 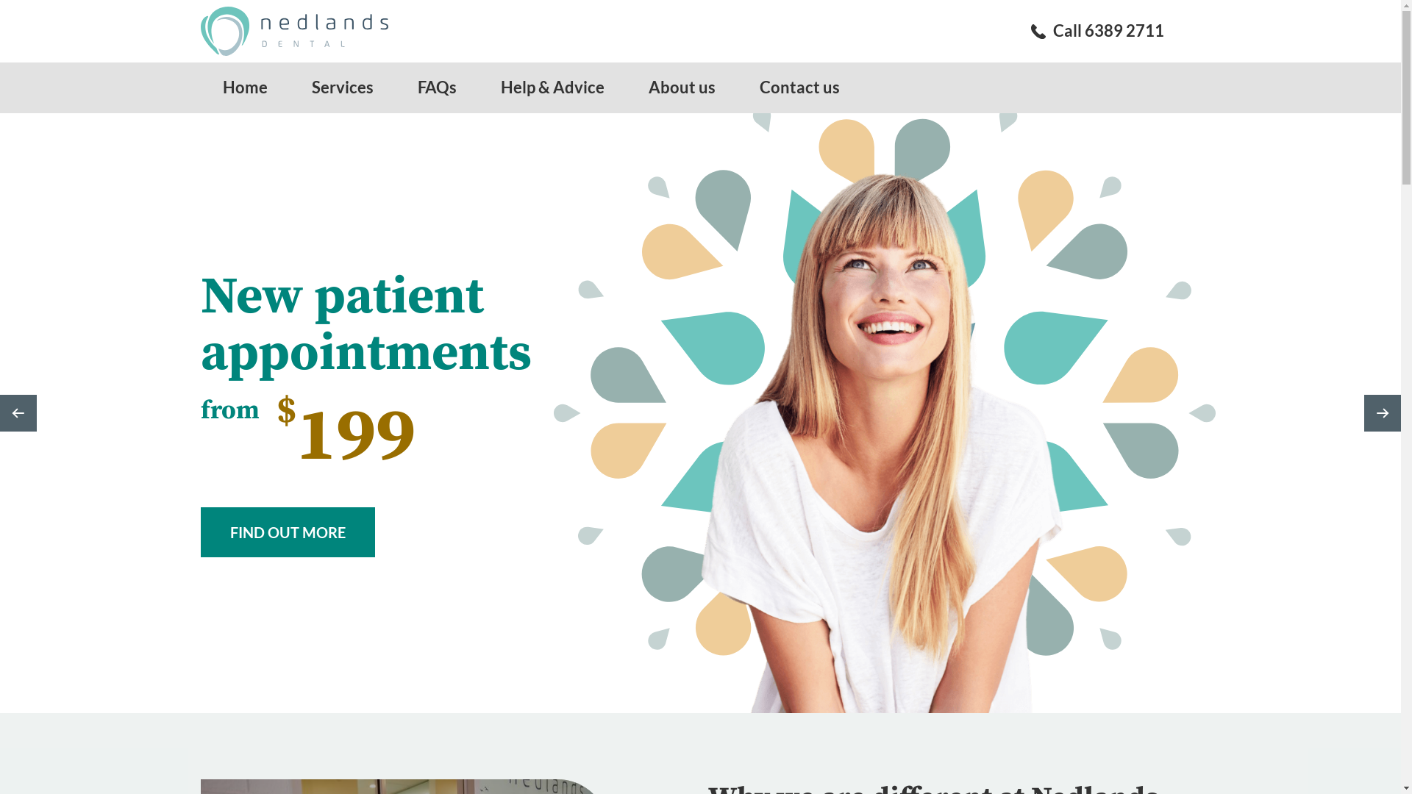 I want to click on FAQs, so click(x=437, y=88).